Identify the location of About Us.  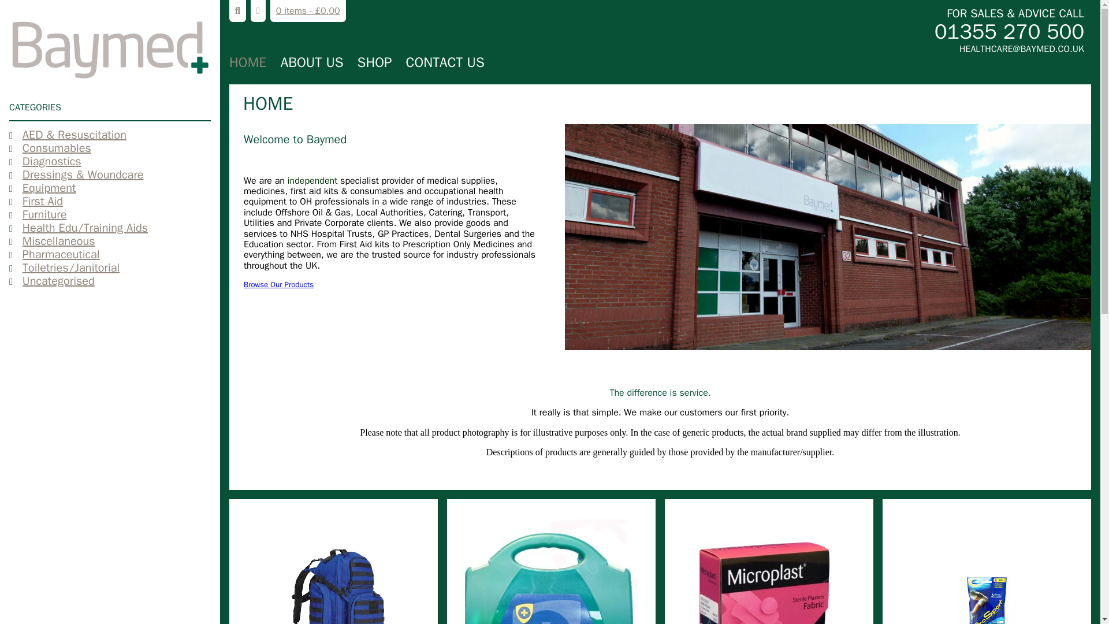
(312, 62).